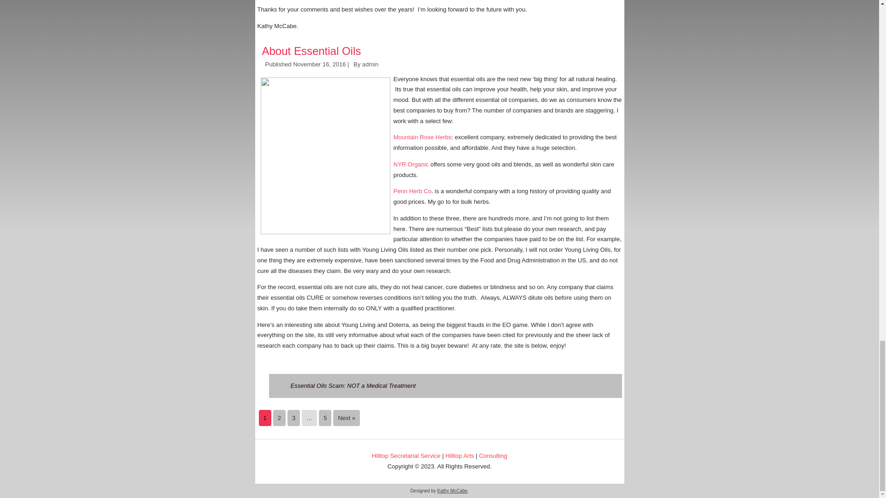 This screenshot has width=886, height=498. I want to click on Hilltop Secretarial Service, so click(406, 456).